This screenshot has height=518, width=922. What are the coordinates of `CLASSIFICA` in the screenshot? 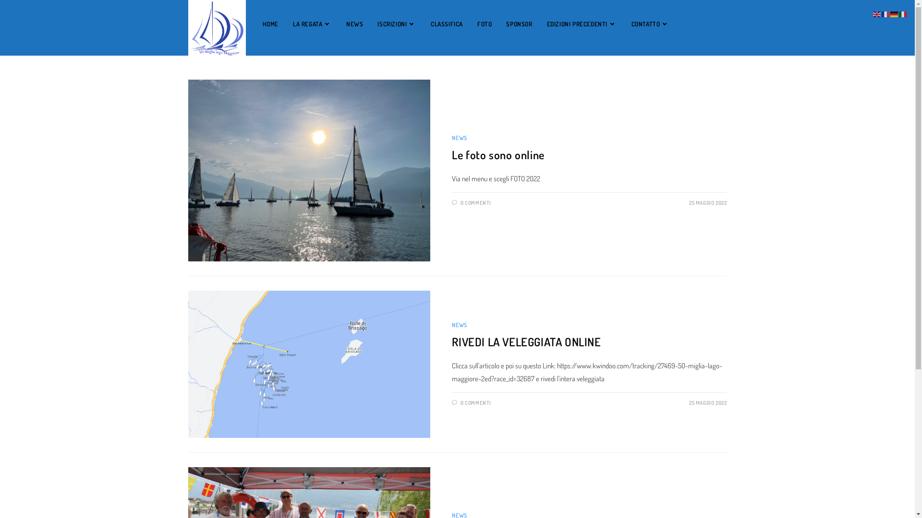 It's located at (447, 24).